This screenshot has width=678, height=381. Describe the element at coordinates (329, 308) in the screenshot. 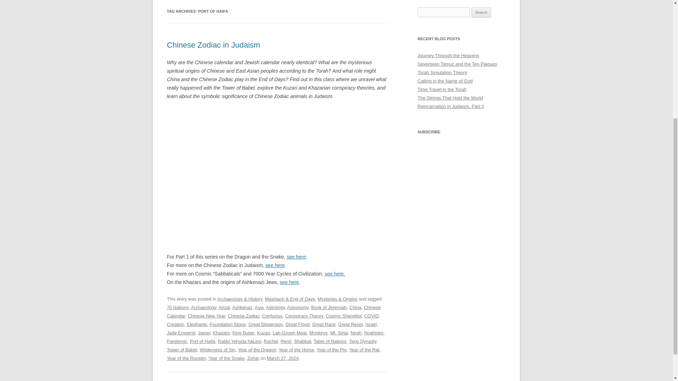

I see `Book of Jeremiah` at that location.